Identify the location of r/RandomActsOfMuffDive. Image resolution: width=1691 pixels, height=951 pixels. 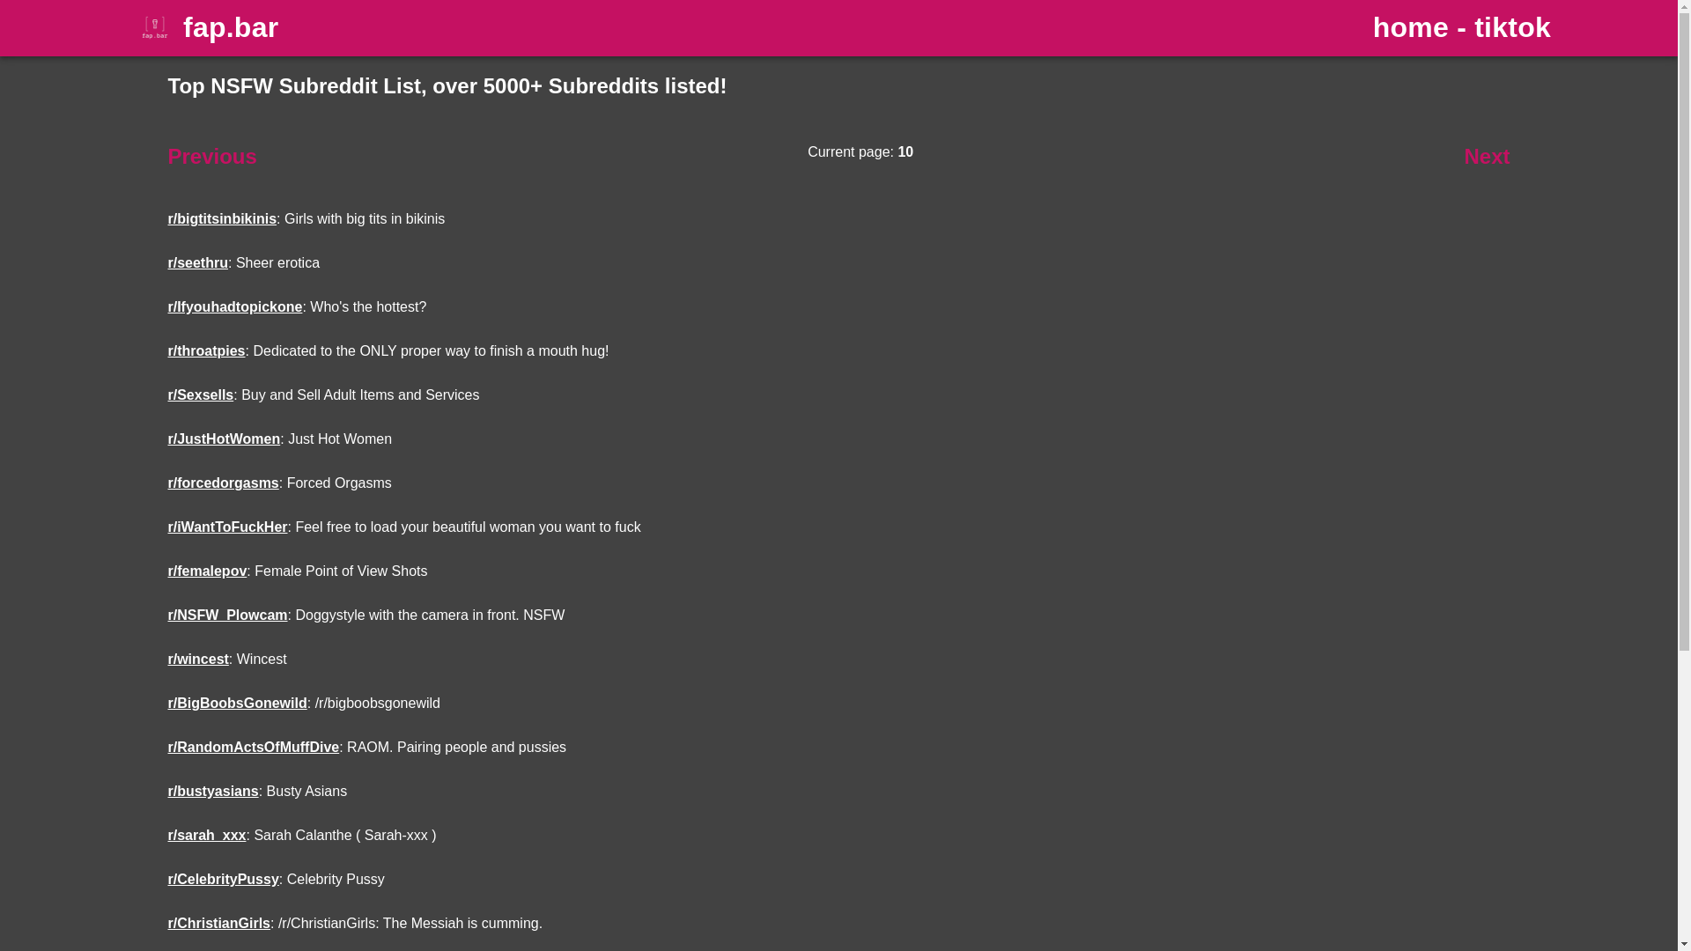
(254, 747).